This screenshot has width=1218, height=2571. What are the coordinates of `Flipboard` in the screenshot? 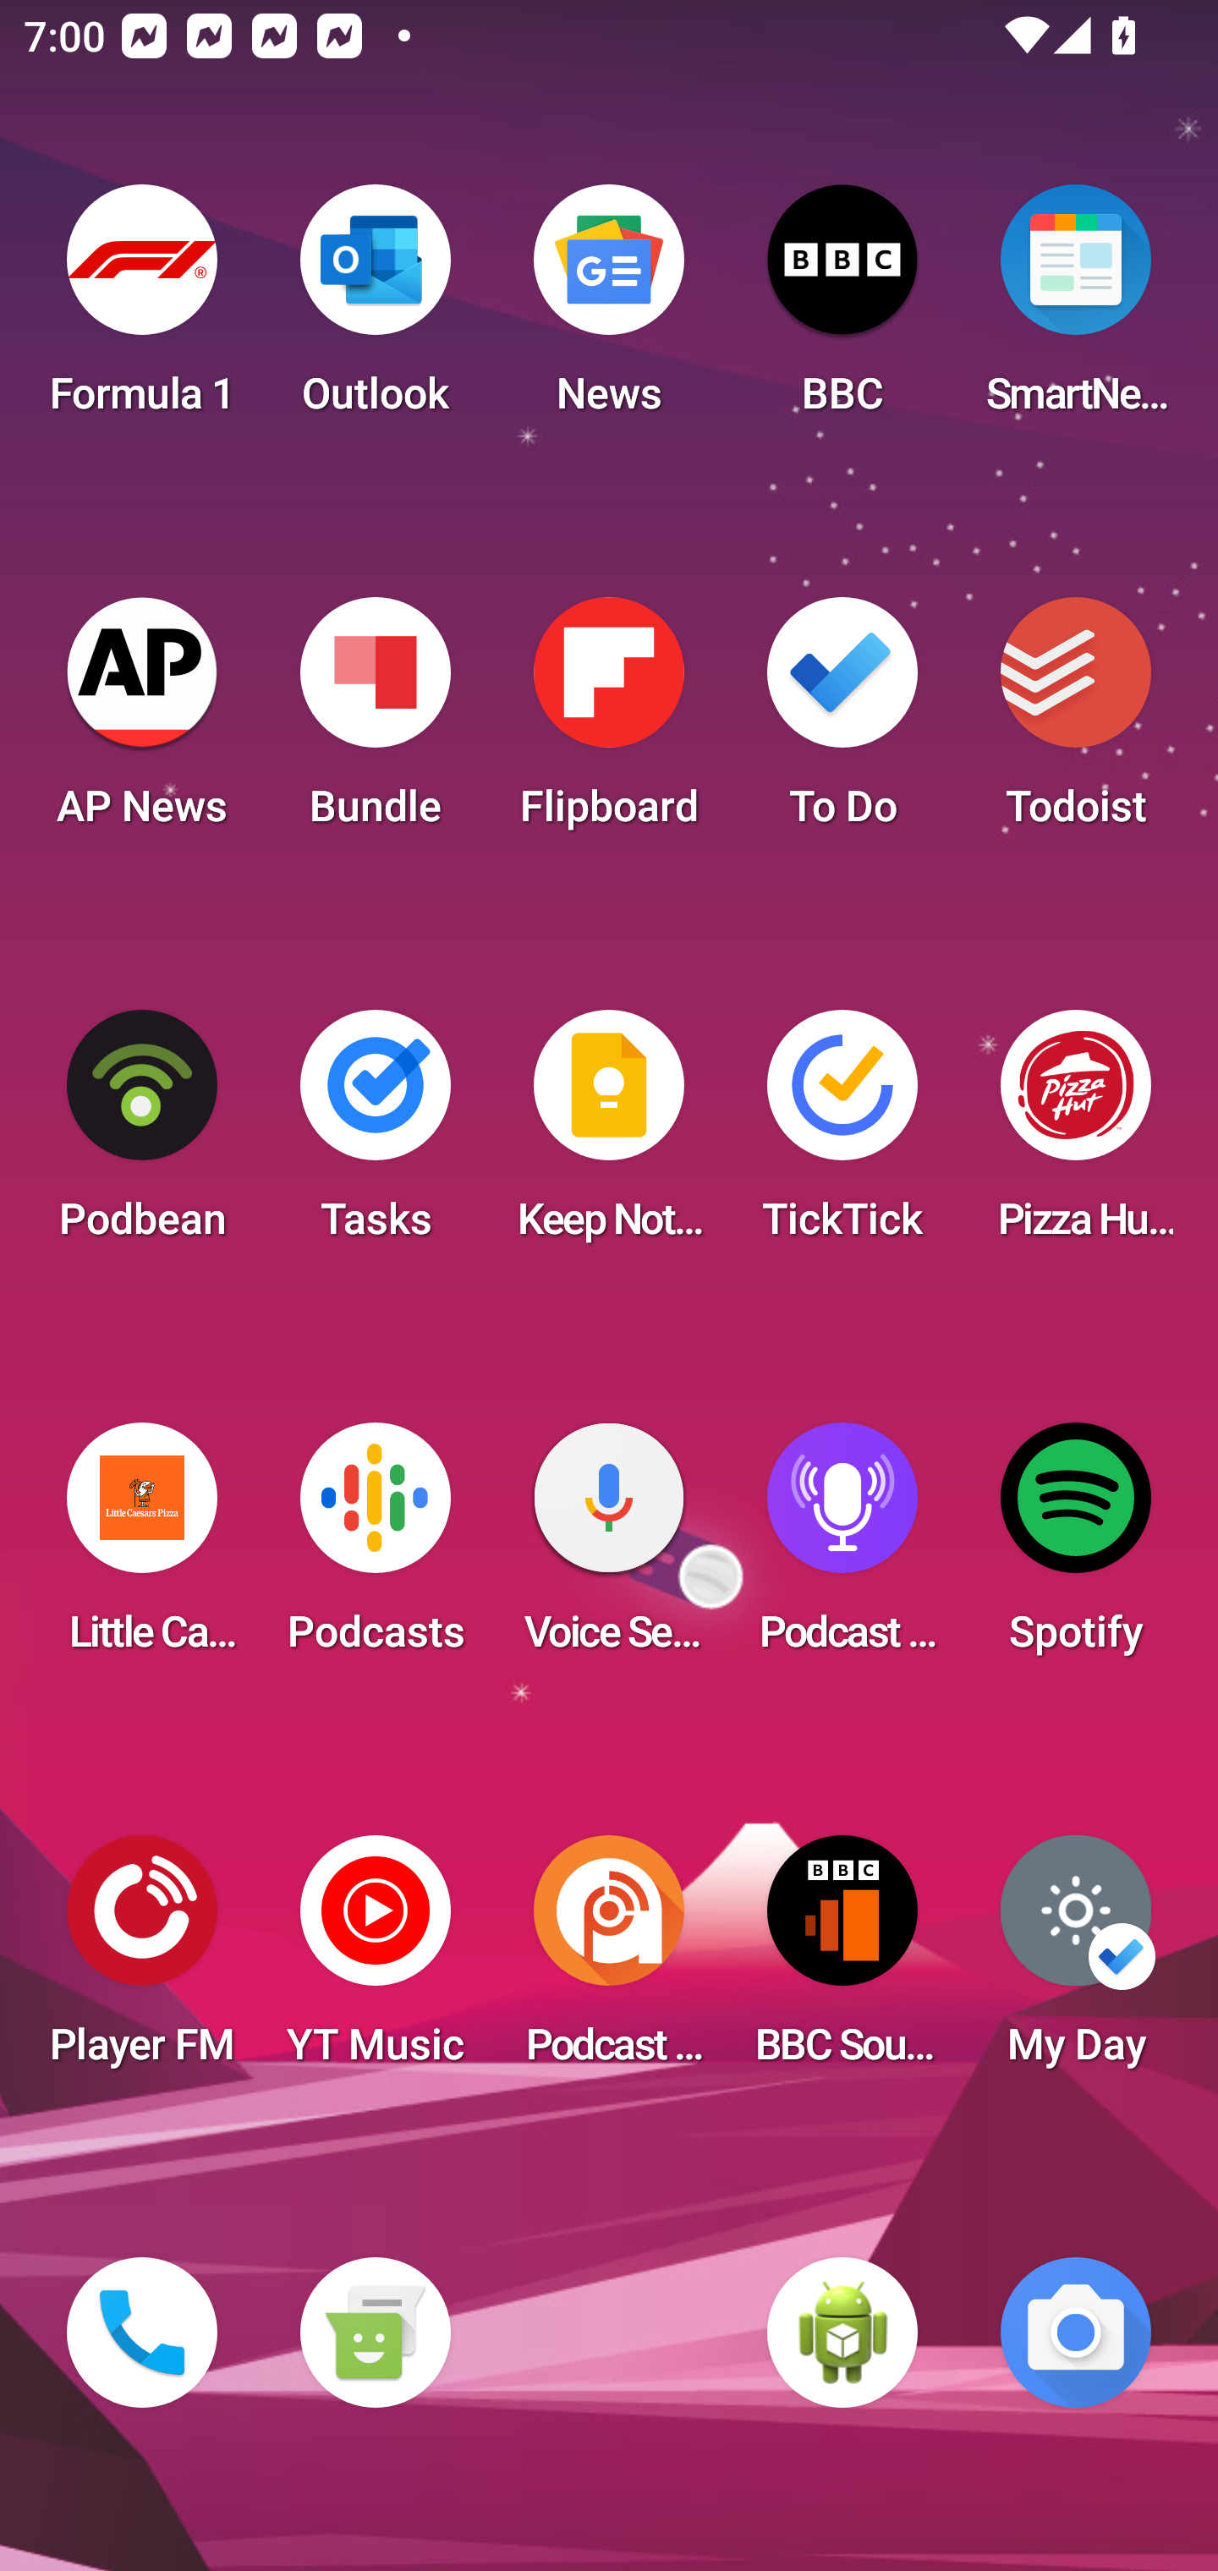 It's located at (609, 722).